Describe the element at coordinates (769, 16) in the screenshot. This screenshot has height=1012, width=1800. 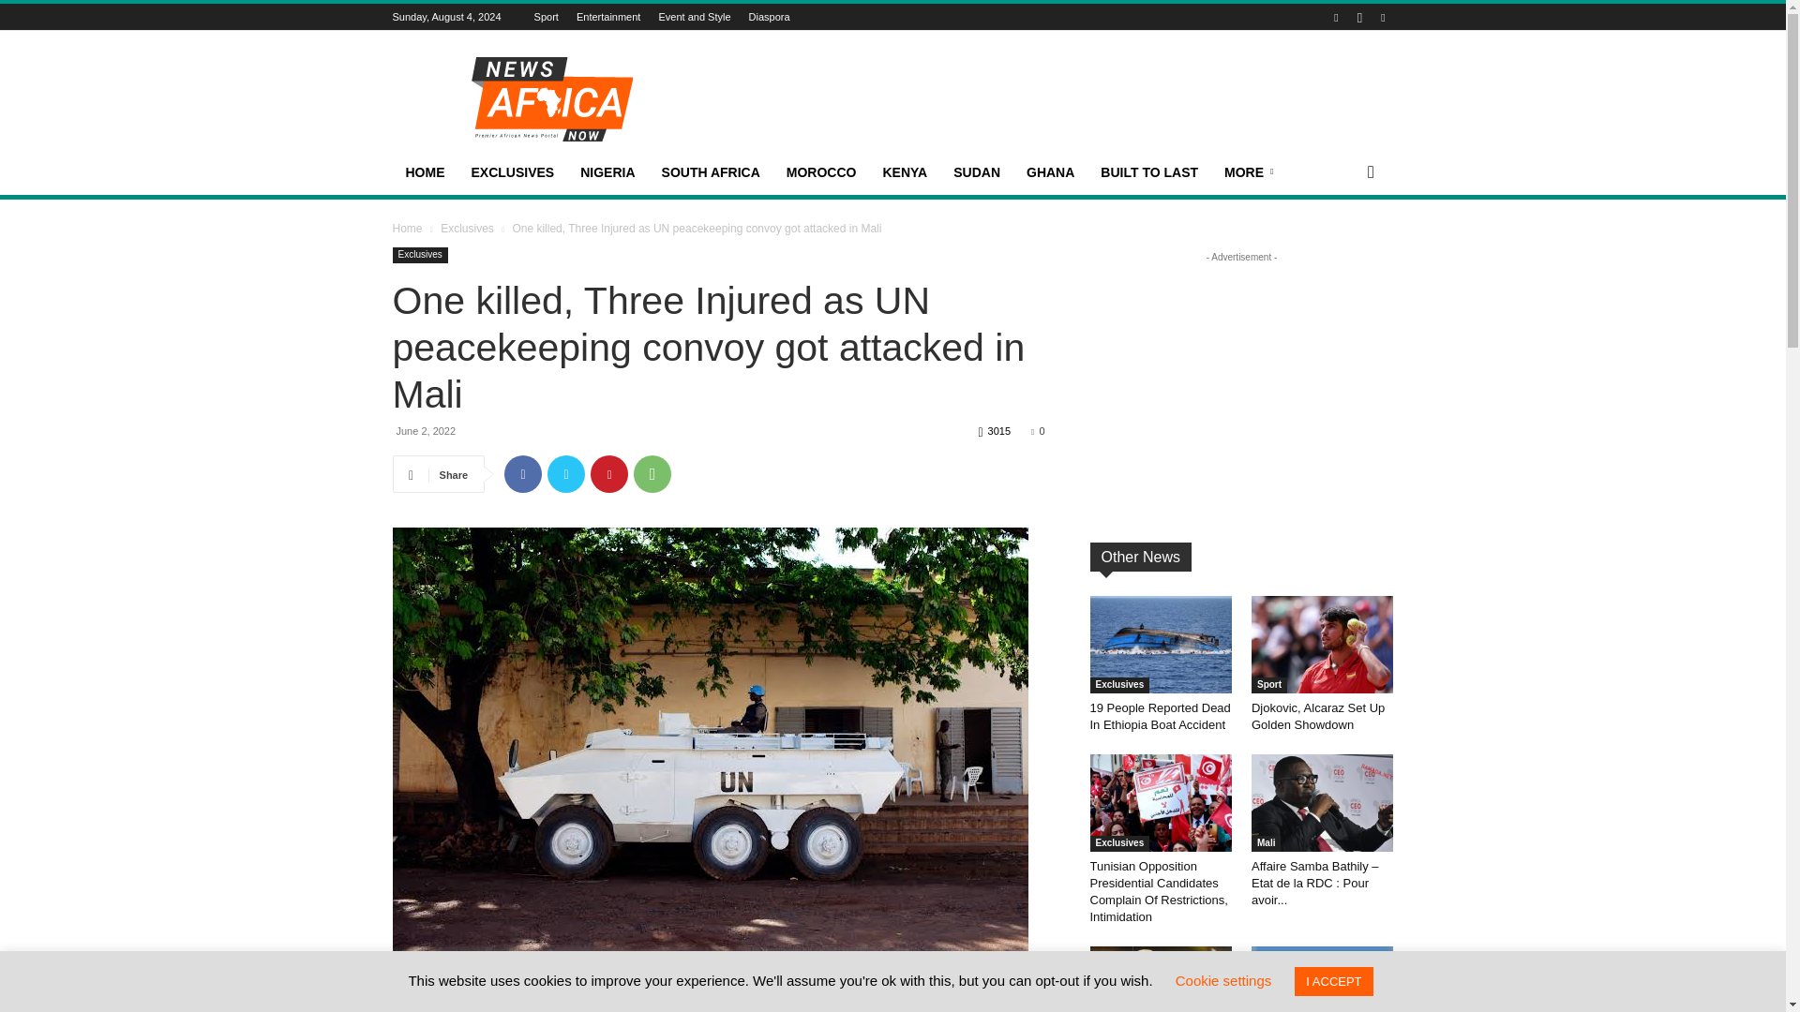
I see `Diaspora` at that location.